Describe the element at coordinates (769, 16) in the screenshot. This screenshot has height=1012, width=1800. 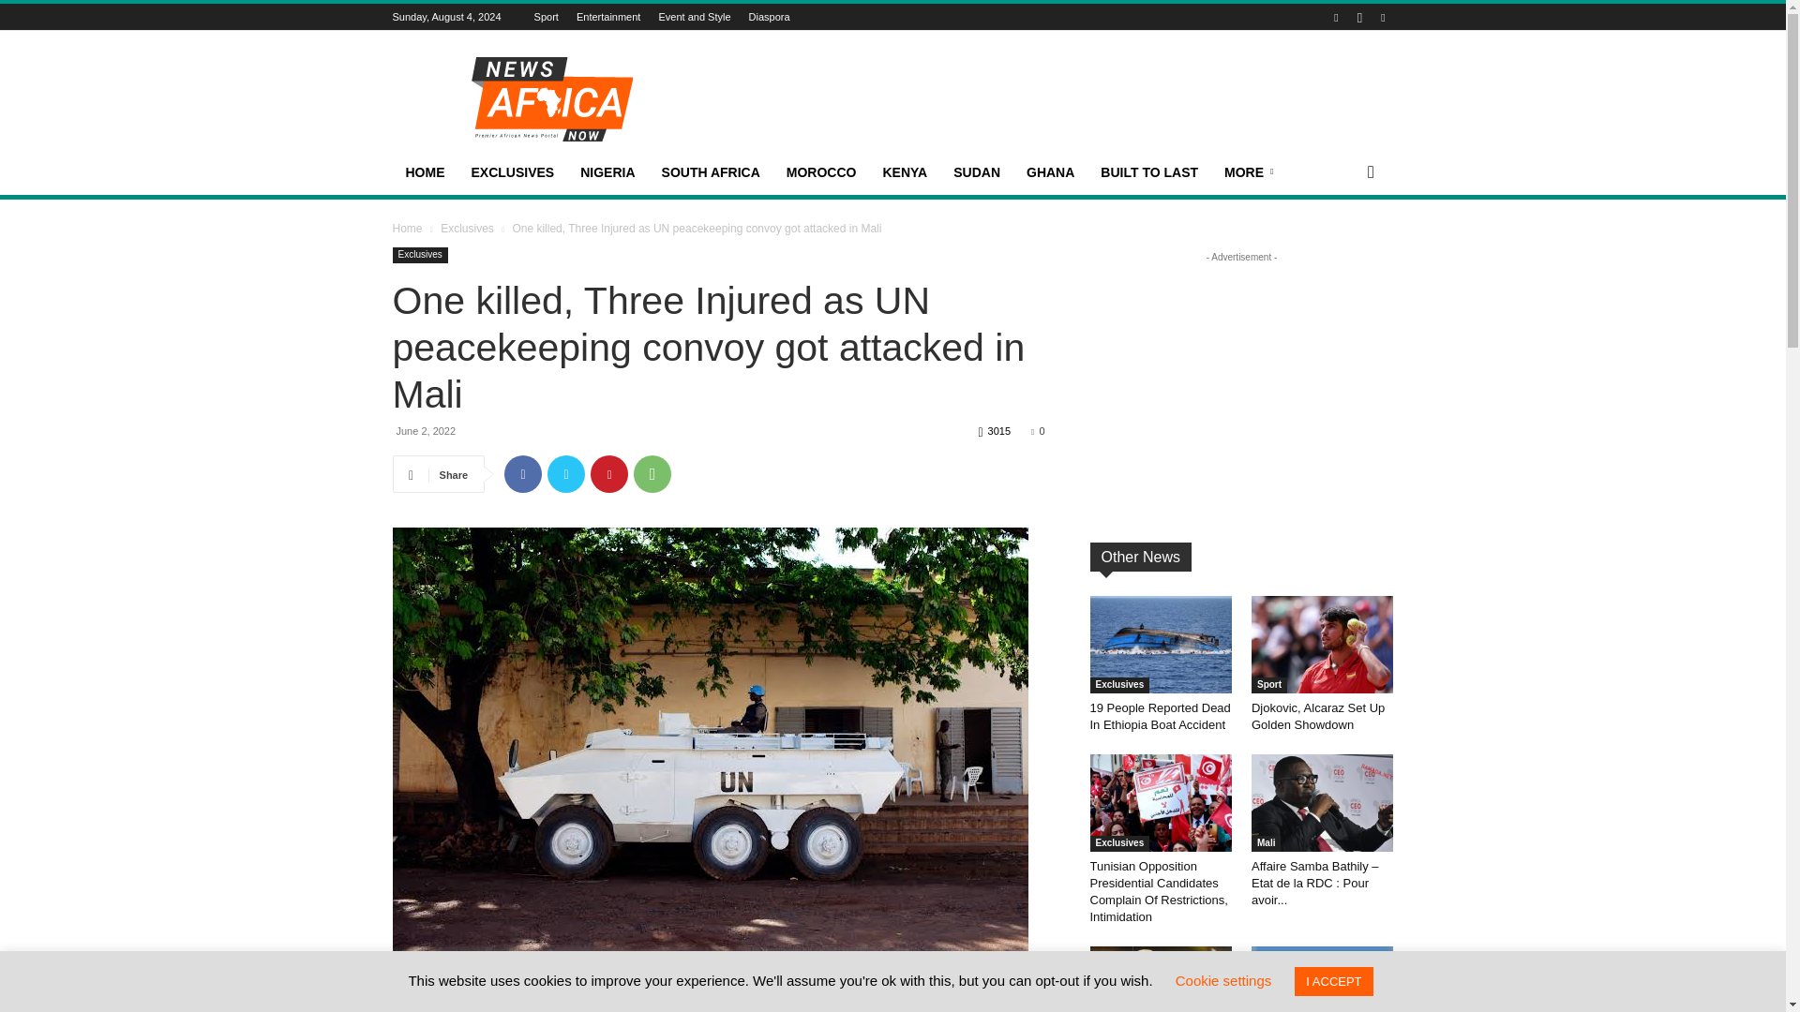
I see `Diaspora` at that location.